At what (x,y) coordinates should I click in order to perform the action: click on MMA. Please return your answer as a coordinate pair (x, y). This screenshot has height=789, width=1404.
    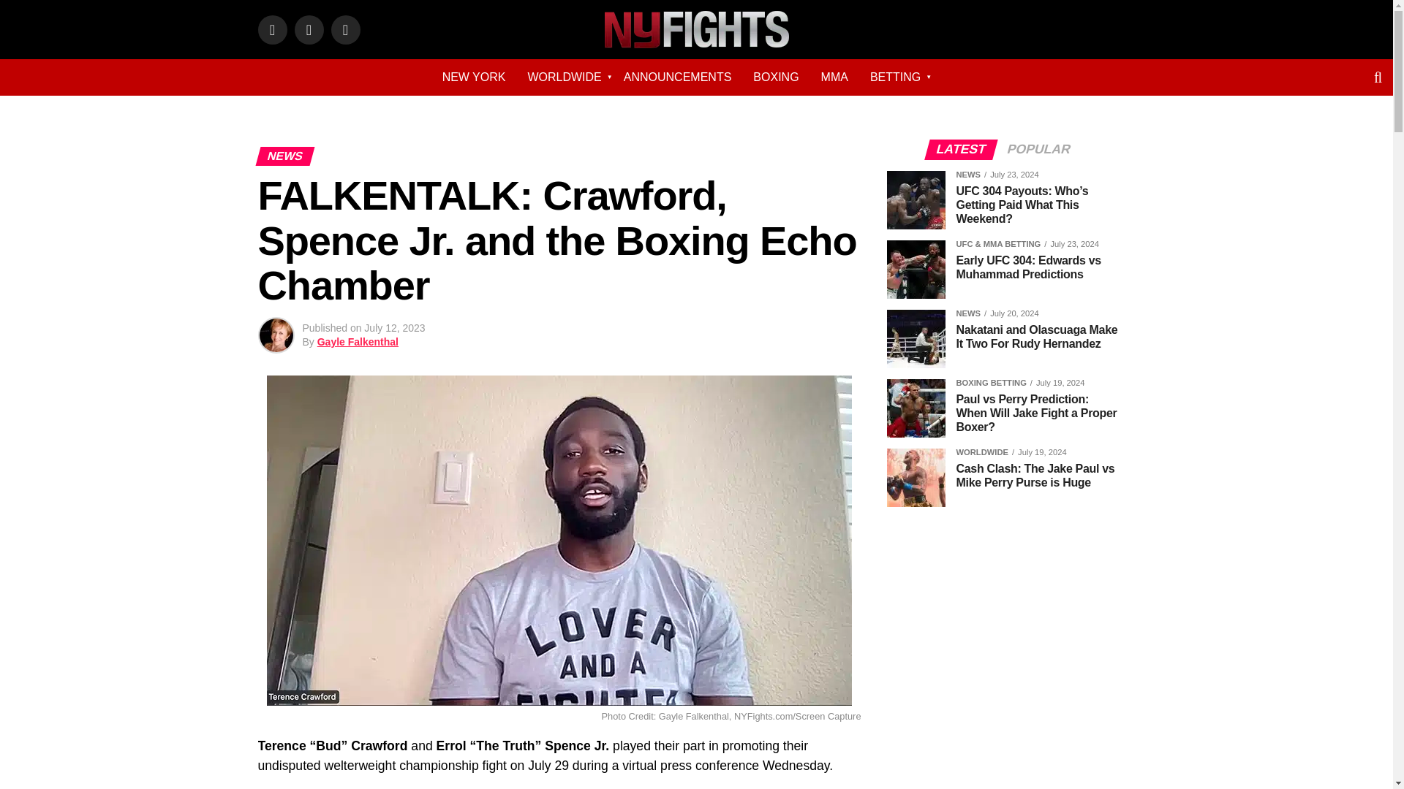
    Looking at the image, I should click on (834, 77).